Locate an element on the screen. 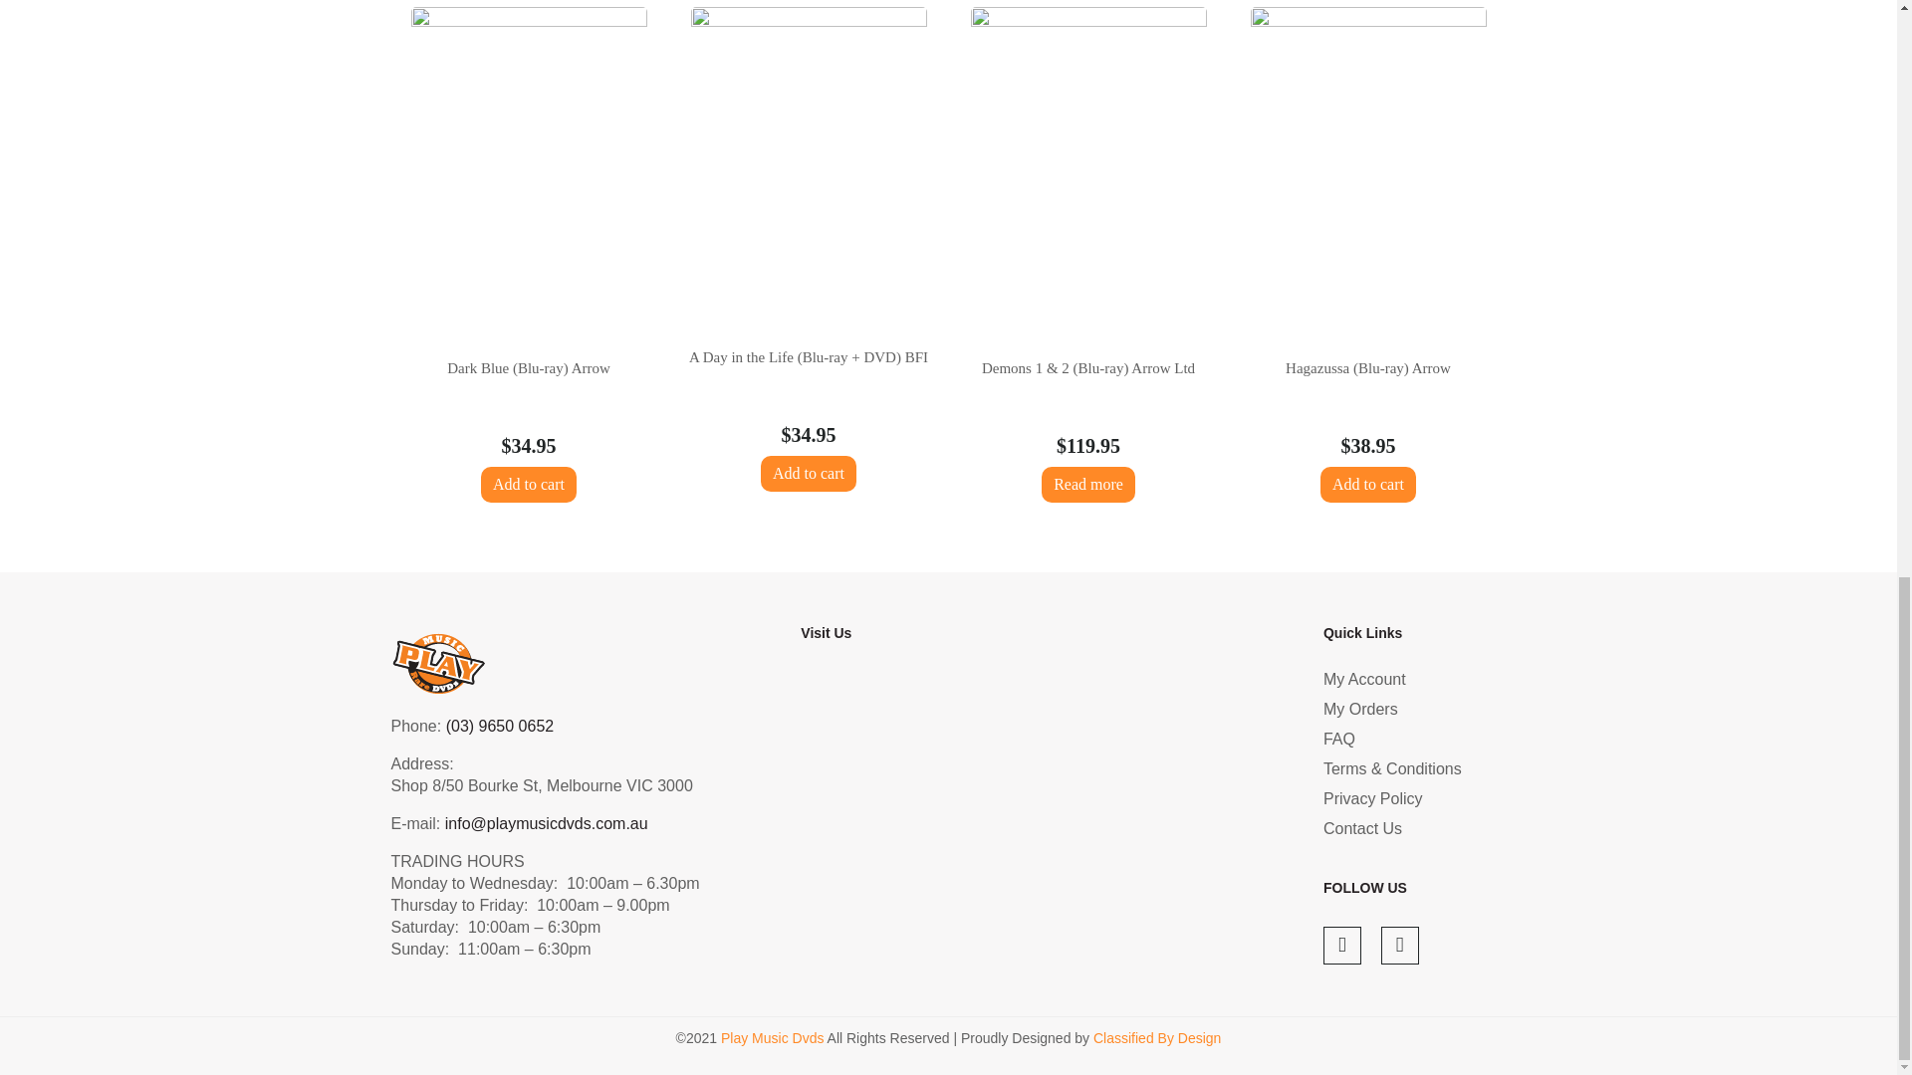  Play music DVDs is located at coordinates (1037, 821).